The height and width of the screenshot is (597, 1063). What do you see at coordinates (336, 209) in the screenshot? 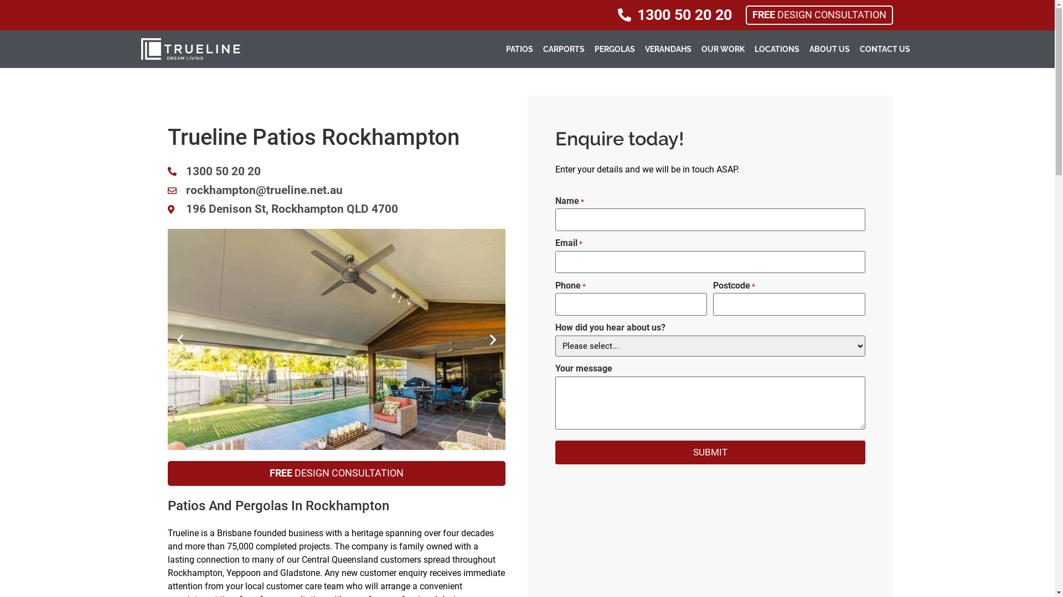
I see `196 Denison St, Rockhampton QLD 4700` at bounding box center [336, 209].